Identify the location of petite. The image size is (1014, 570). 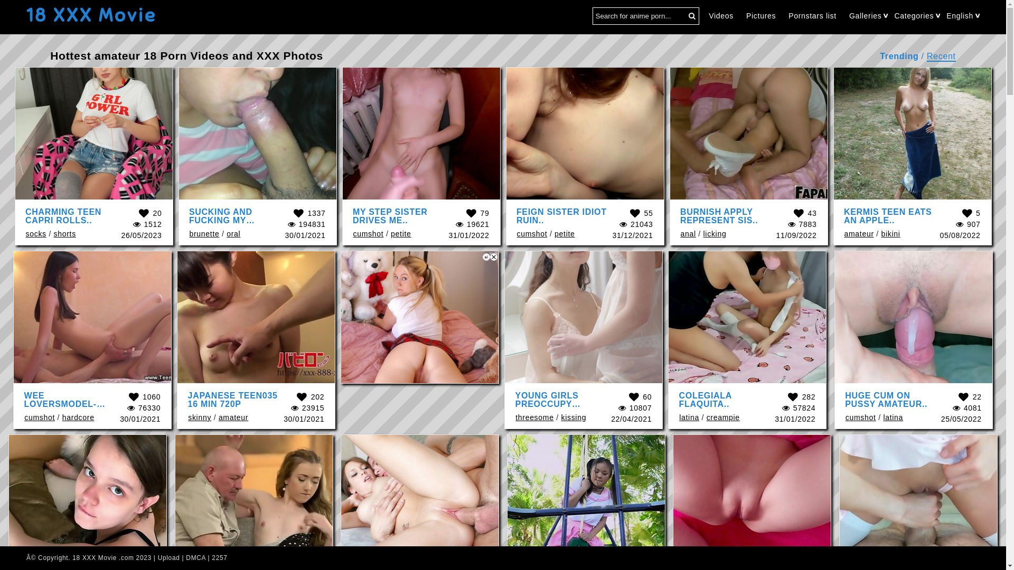
(565, 234).